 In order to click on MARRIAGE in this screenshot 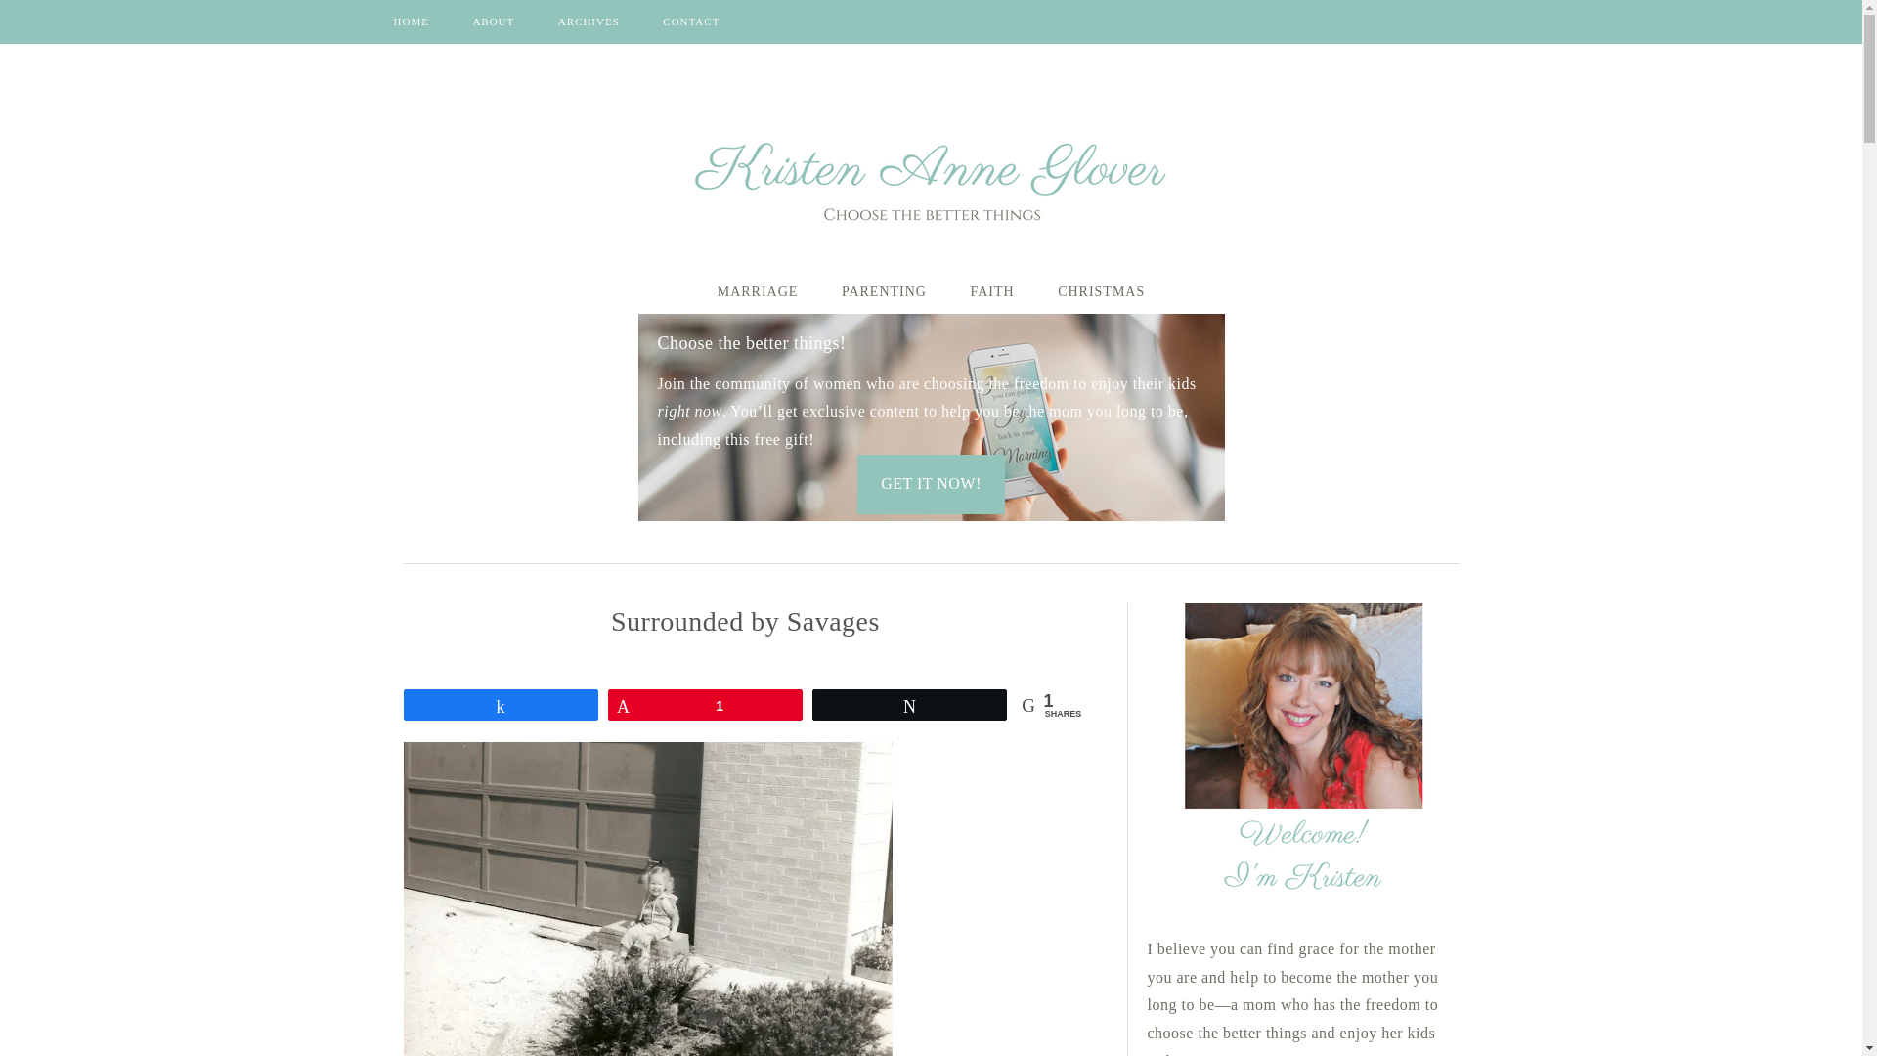, I will do `click(759, 291)`.